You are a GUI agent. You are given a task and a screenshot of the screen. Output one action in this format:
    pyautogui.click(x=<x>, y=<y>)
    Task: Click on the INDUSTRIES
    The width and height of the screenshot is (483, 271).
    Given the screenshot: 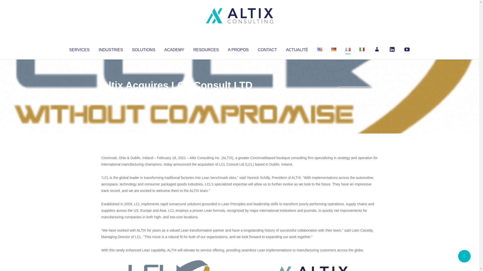 What is the action you would take?
    pyautogui.click(x=111, y=49)
    